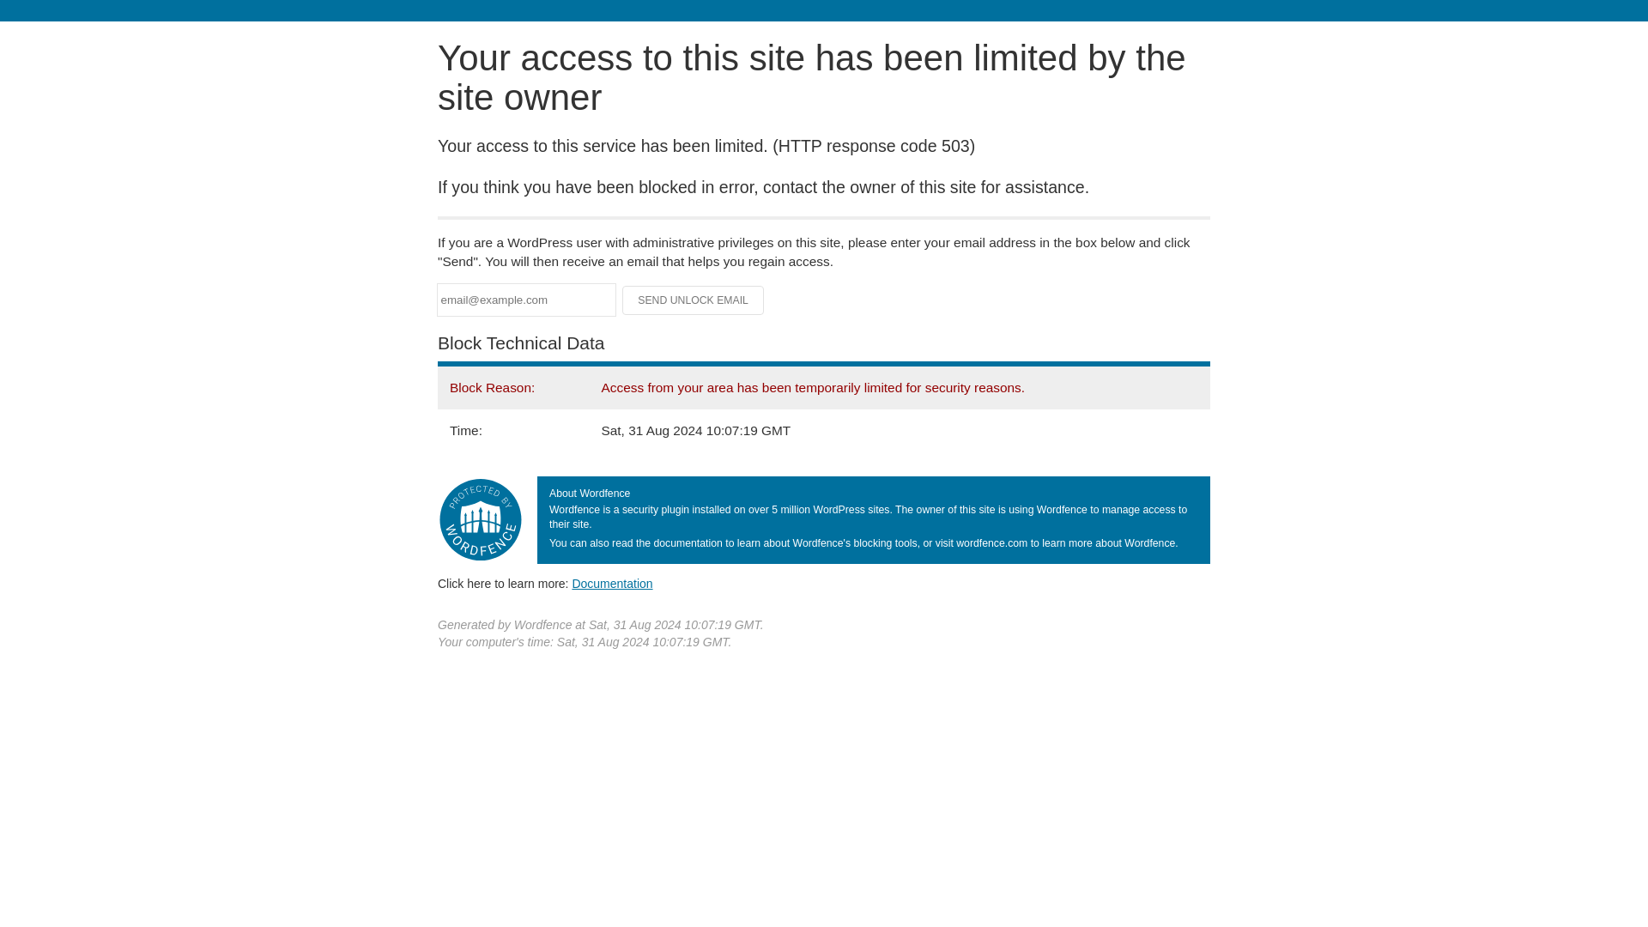 The width and height of the screenshot is (1648, 927). I want to click on Documentation, so click(612, 583).